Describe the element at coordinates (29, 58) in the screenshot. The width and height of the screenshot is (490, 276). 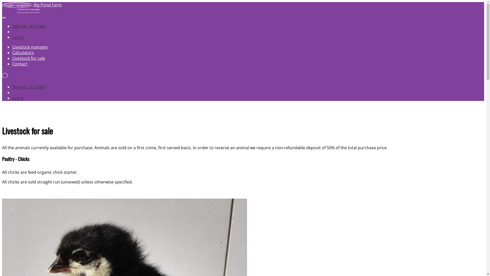
I see `Livestock for sale` at that location.